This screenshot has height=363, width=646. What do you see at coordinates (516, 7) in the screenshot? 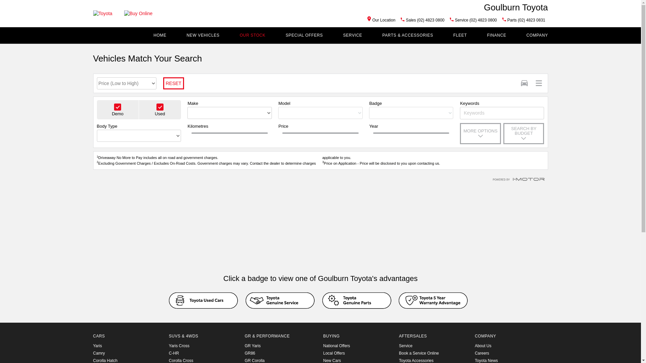
I see `Goulburn Toyota` at bounding box center [516, 7].